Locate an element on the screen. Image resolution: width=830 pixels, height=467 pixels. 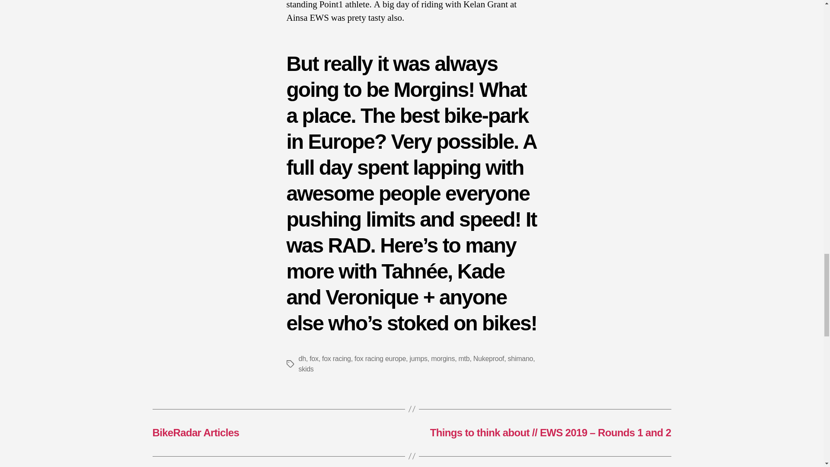
morgins is located at coordinates (443, 358).